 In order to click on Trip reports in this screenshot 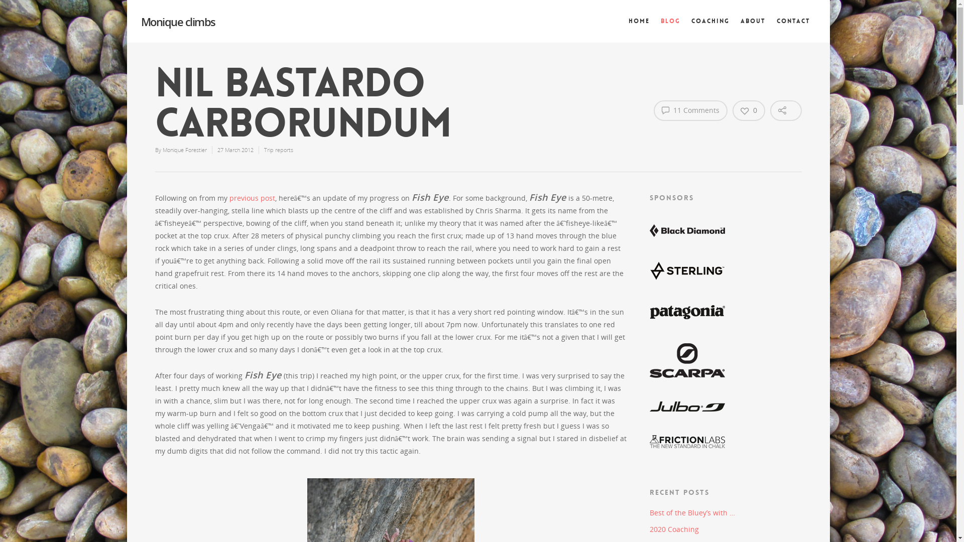, I will do `click(279, 150)`.